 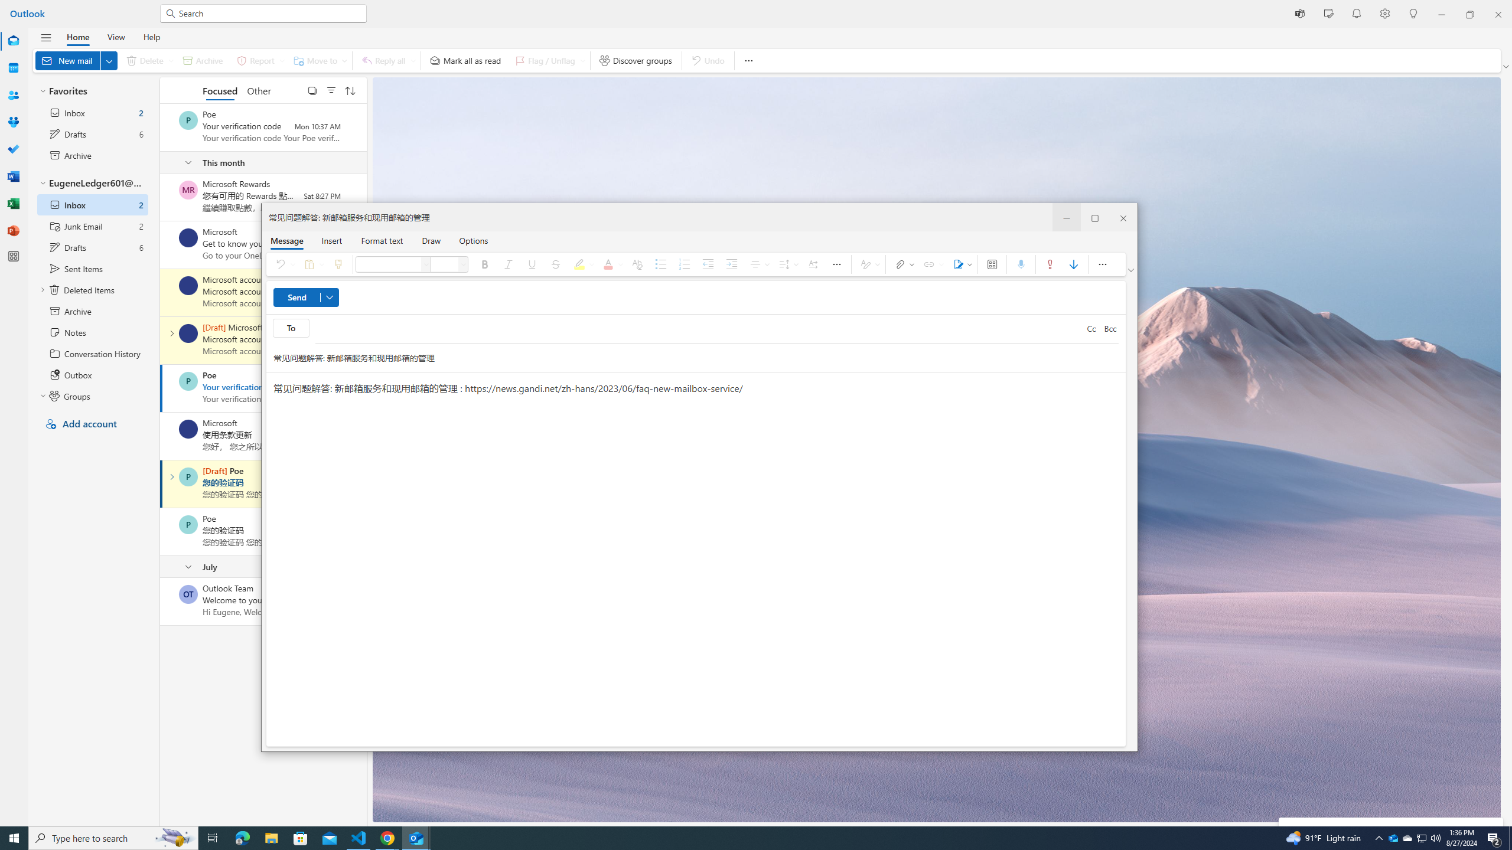 What do you see at coordinates (387, 838) in the screenshot?
I see `Microsoft` at bounding box center [387, 838].